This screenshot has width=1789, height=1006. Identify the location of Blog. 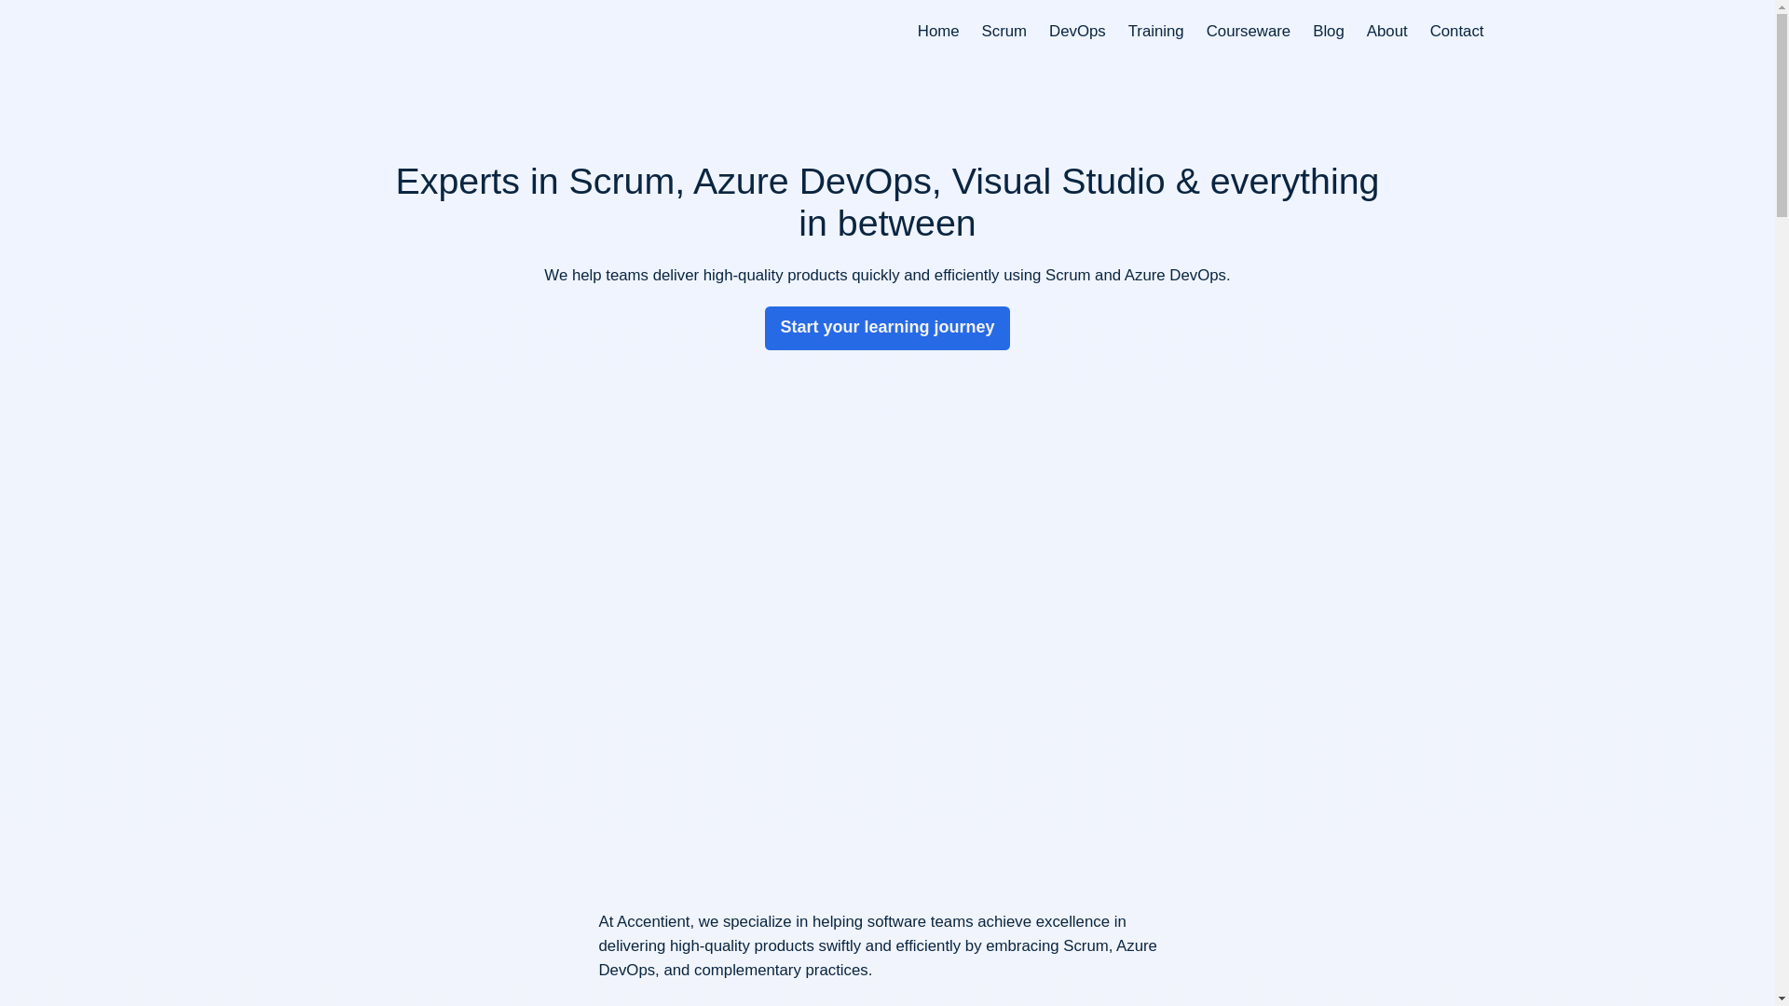
(1329, 32).